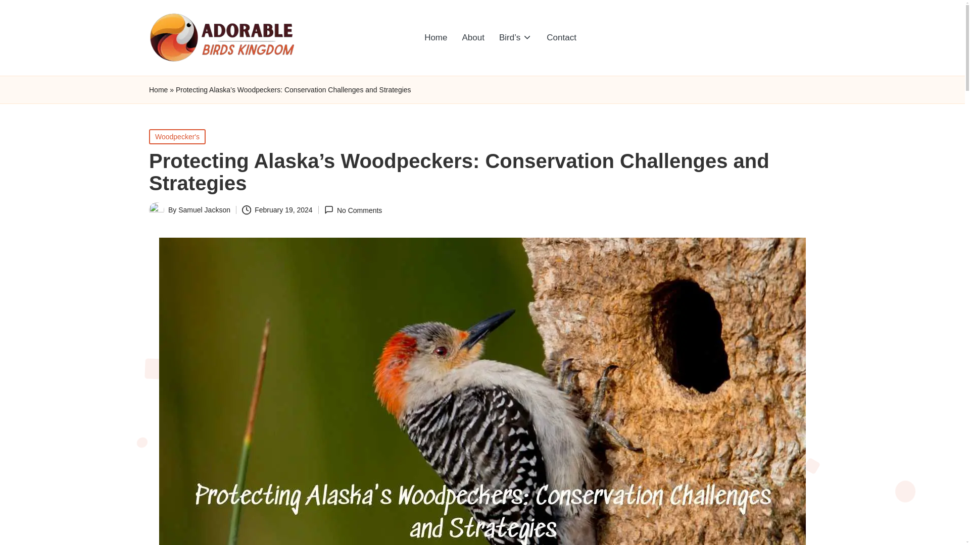 The image size is (970, 545). What do you see at coordinates (435, 37) in the screenshot?
I see `Home` at bounding box center [435, 37].